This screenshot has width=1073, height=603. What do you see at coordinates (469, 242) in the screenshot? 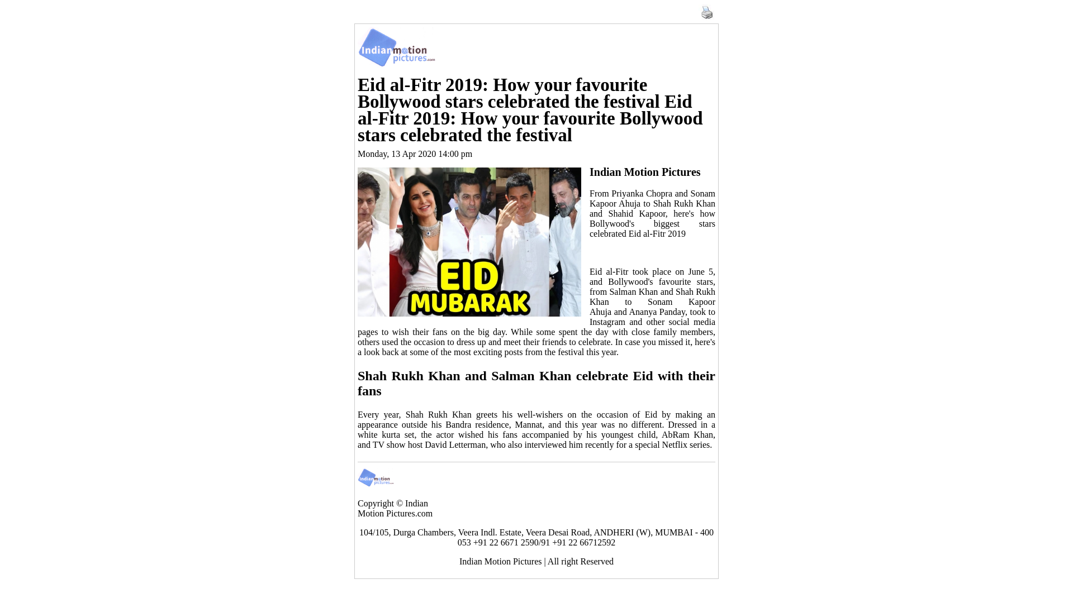
I see `Indian Motion Pictures` at bounding box center [469, 242].